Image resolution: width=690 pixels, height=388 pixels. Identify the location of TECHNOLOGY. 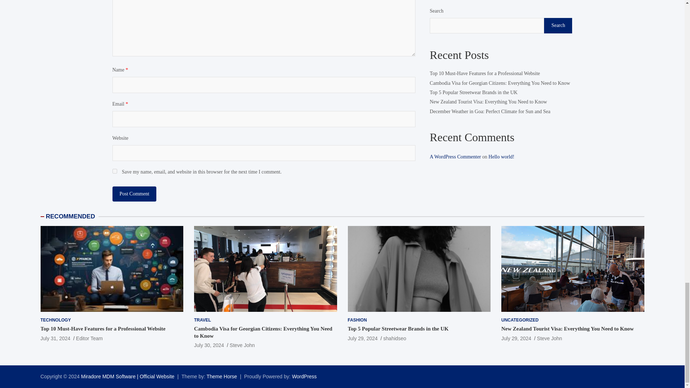
(55, 320).